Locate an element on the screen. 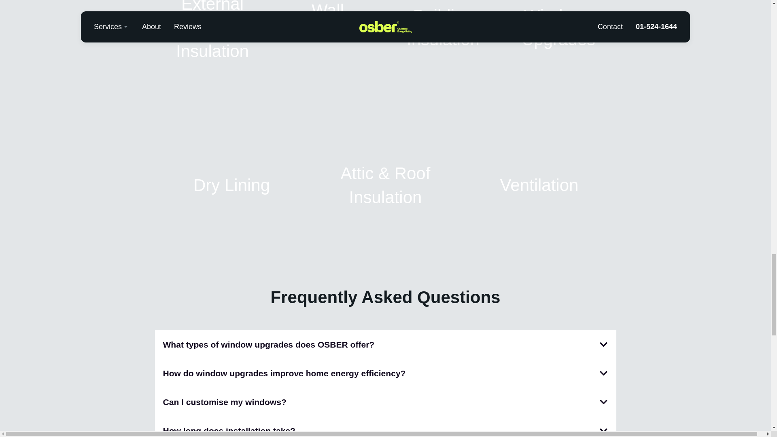 This screenshot has height=437, width=777. Windows Upgrades is located at coordinates (558, 28).